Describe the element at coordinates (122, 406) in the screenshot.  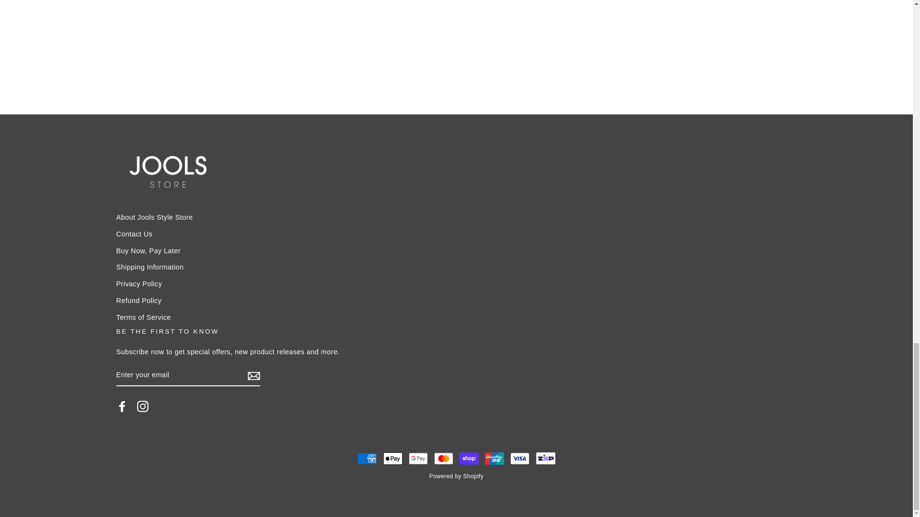
I see `Jools Style on Facebook` at that location.